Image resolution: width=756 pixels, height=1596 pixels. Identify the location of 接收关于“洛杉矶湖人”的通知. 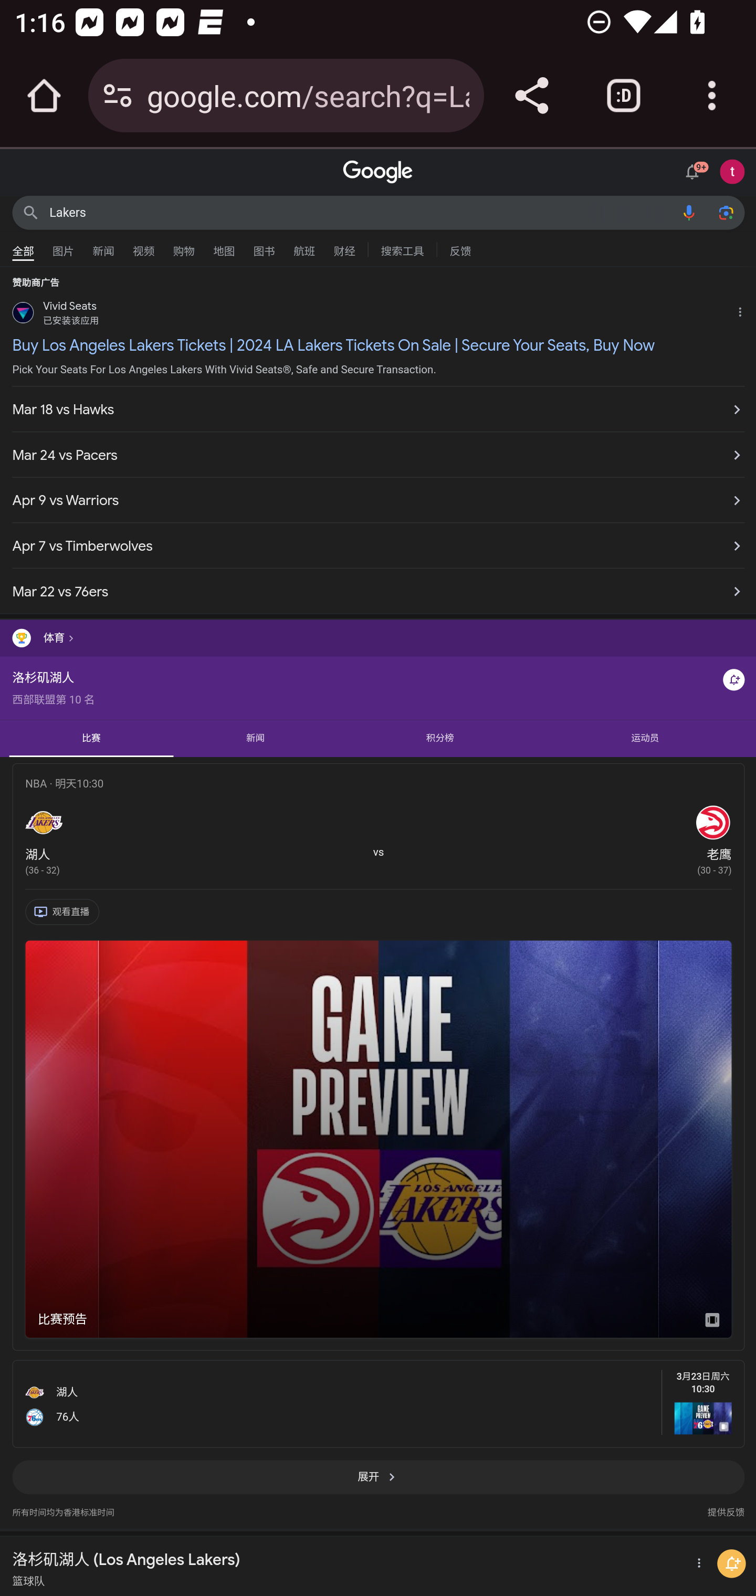
(732, 1563).